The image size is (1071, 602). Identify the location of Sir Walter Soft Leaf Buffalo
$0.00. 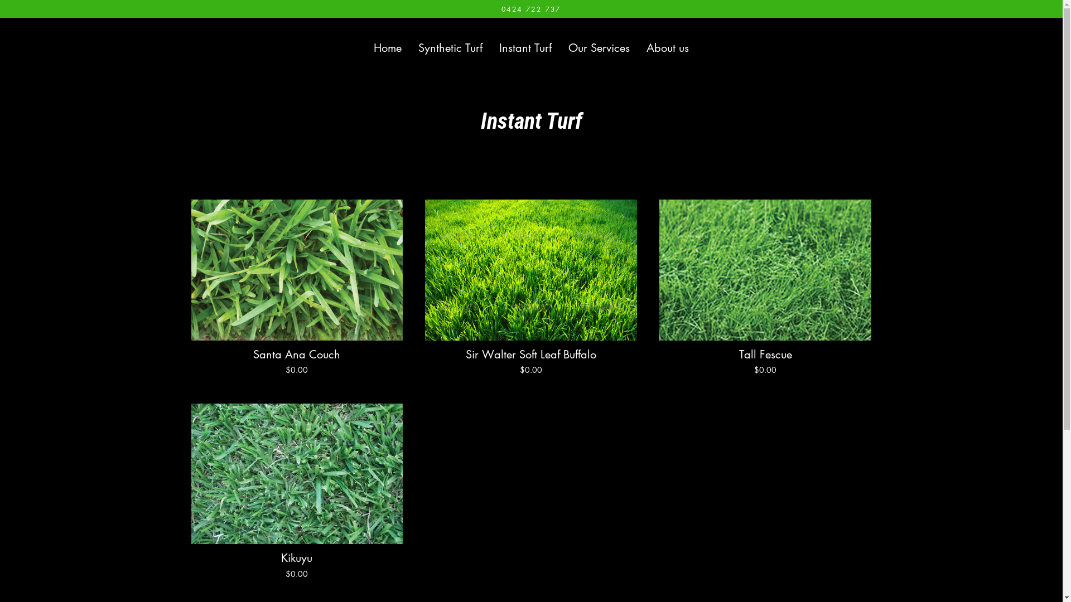
(531, 290).